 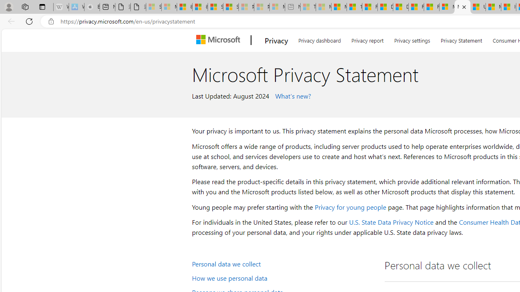 What do you see at coordinates (154, 7) in the screenshot?
I see `Sign in to your Microsoft account - Sleeping` at bounding box center [154, 7].